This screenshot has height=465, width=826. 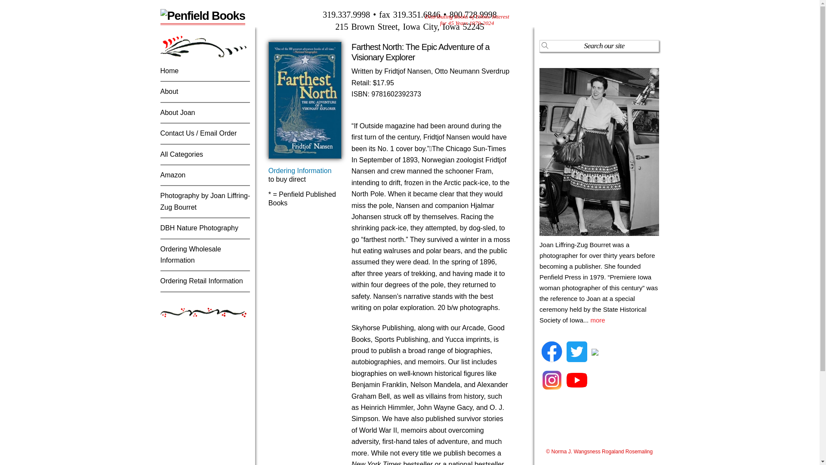 What do you see at coordinates (597, 320) in the screenshot?
I see `more` at bounding box center [597, 320].